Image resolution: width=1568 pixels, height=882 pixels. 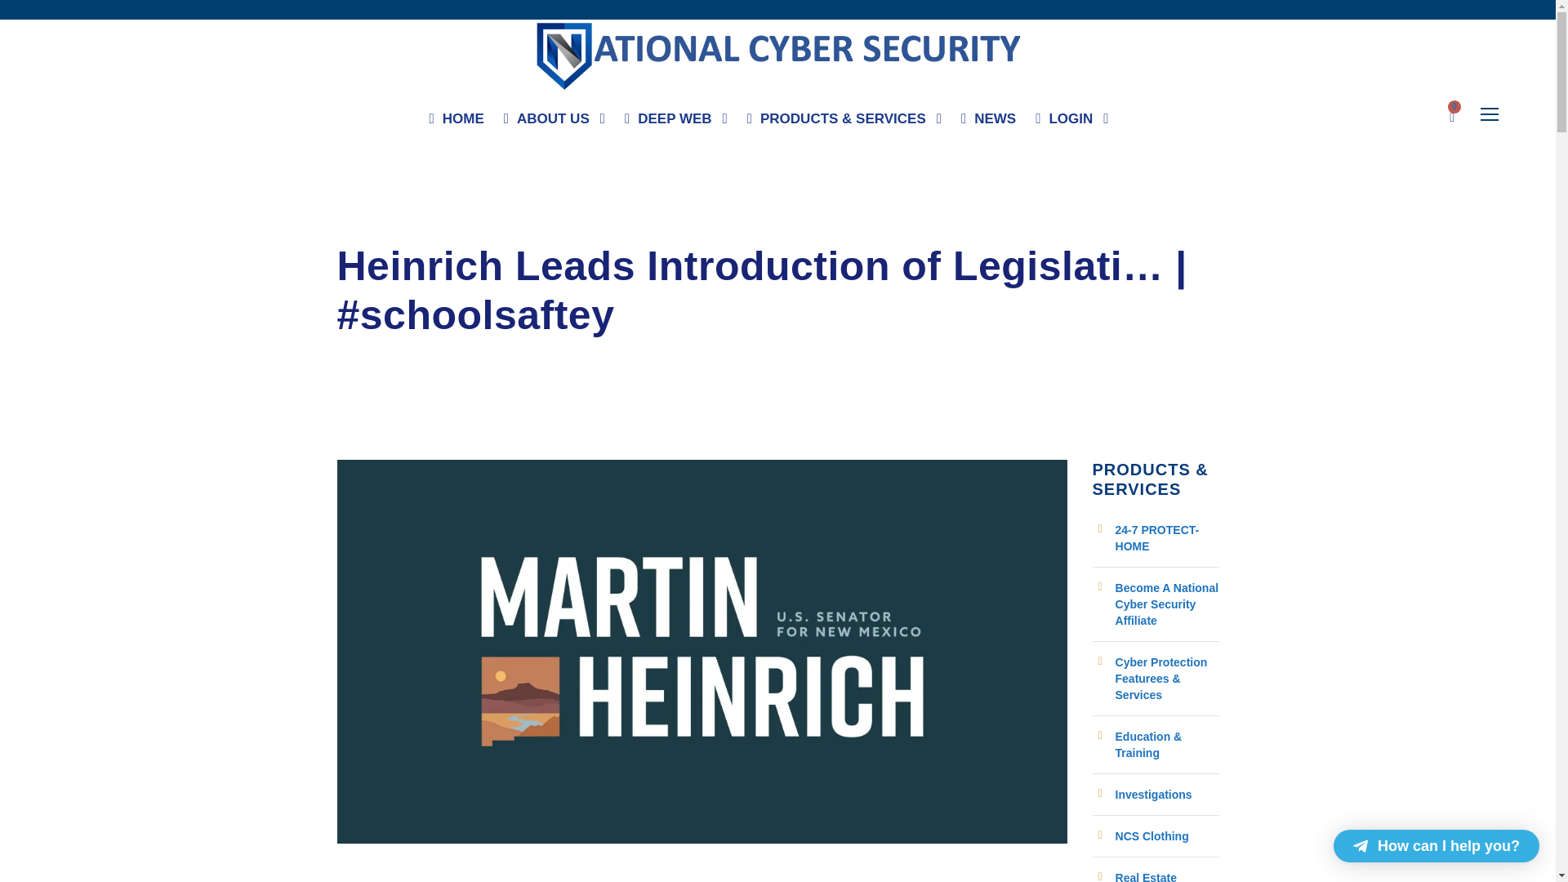 I want to click on HOME, so click(x=457, y=122).